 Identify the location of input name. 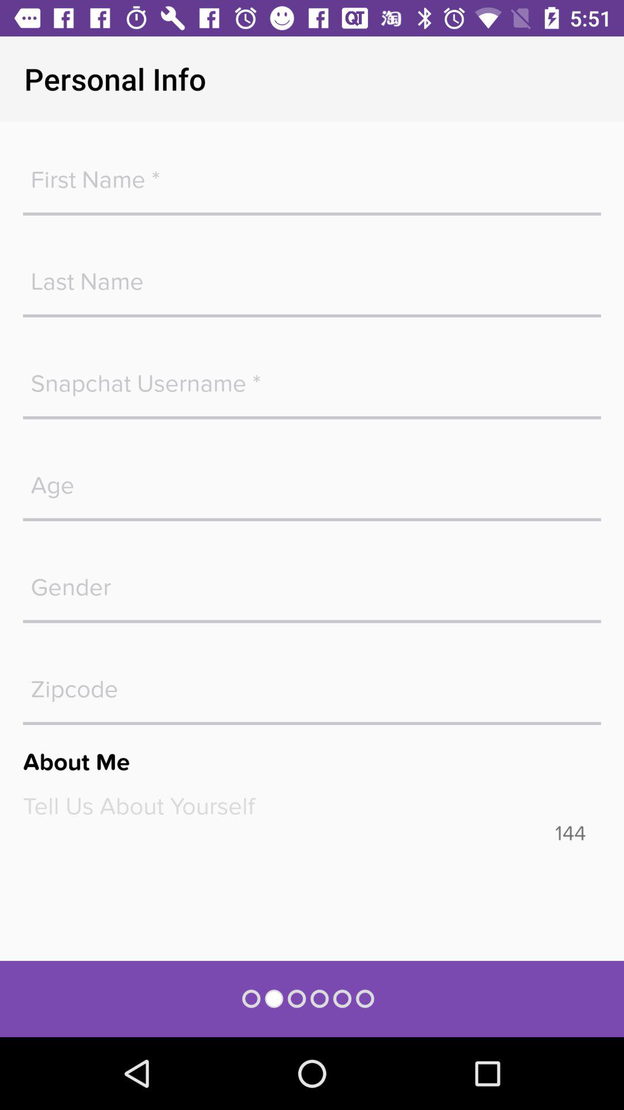
(312, 173).